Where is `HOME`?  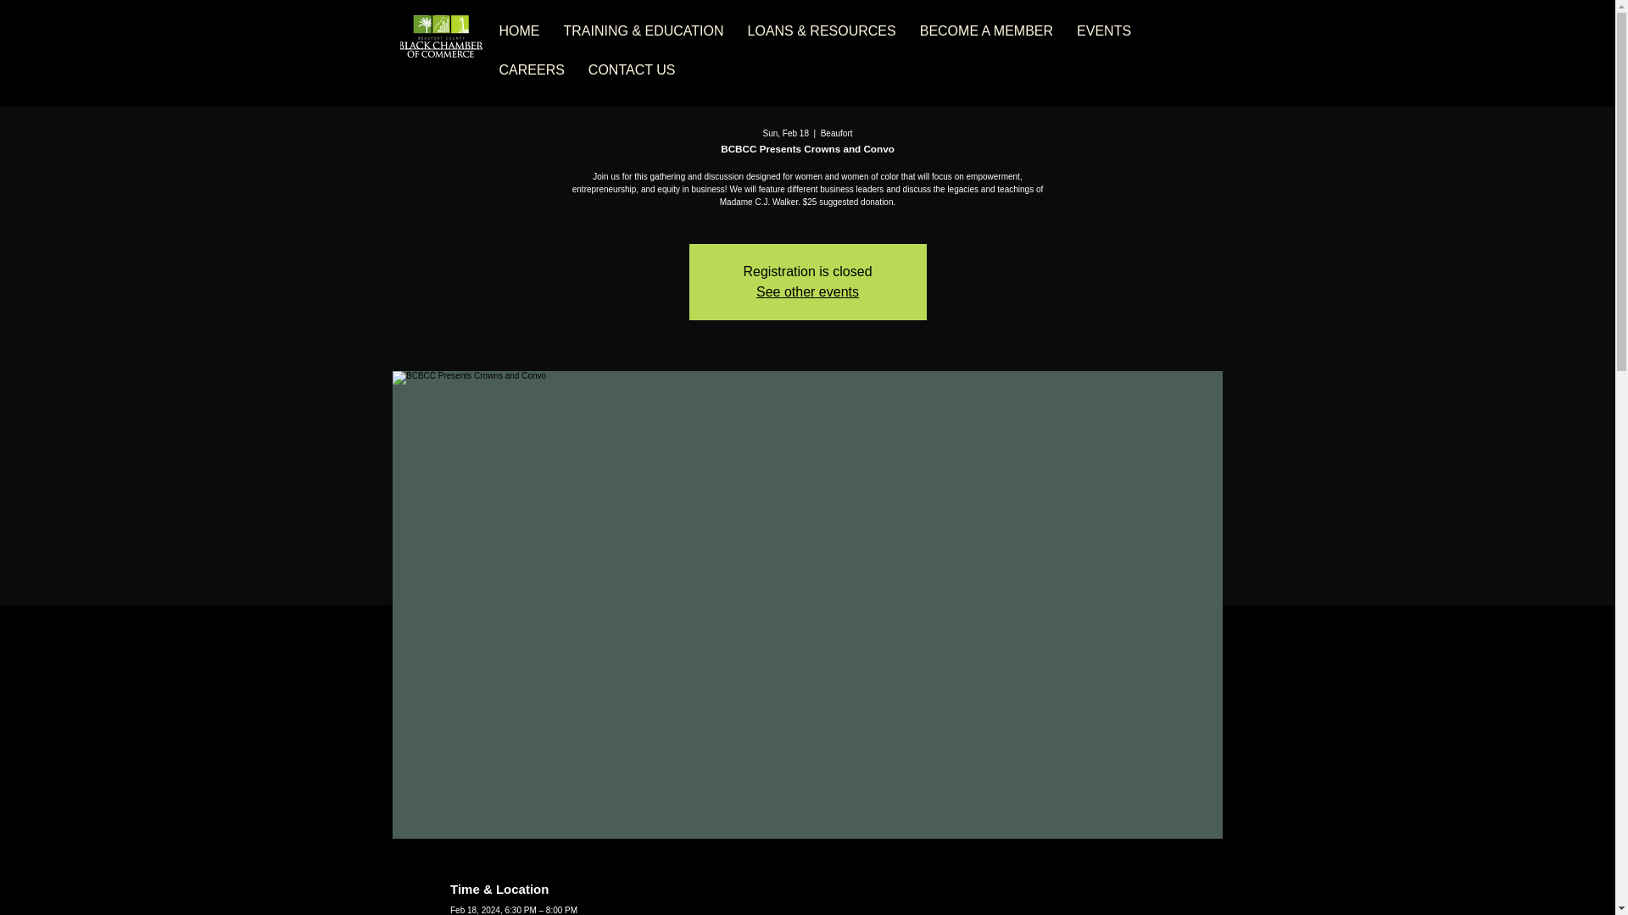
HOME is located at coordinates (518, 31).